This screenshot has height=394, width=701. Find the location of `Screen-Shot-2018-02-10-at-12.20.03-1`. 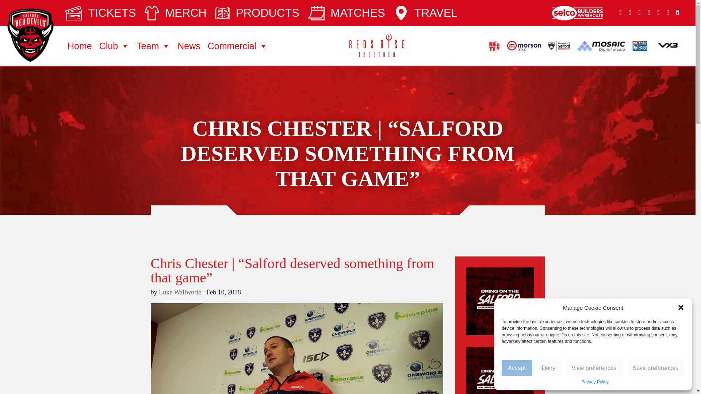

Screen-Shot-2018-02-10-at-12.20.03-1 is located at coordinates (296, 348).